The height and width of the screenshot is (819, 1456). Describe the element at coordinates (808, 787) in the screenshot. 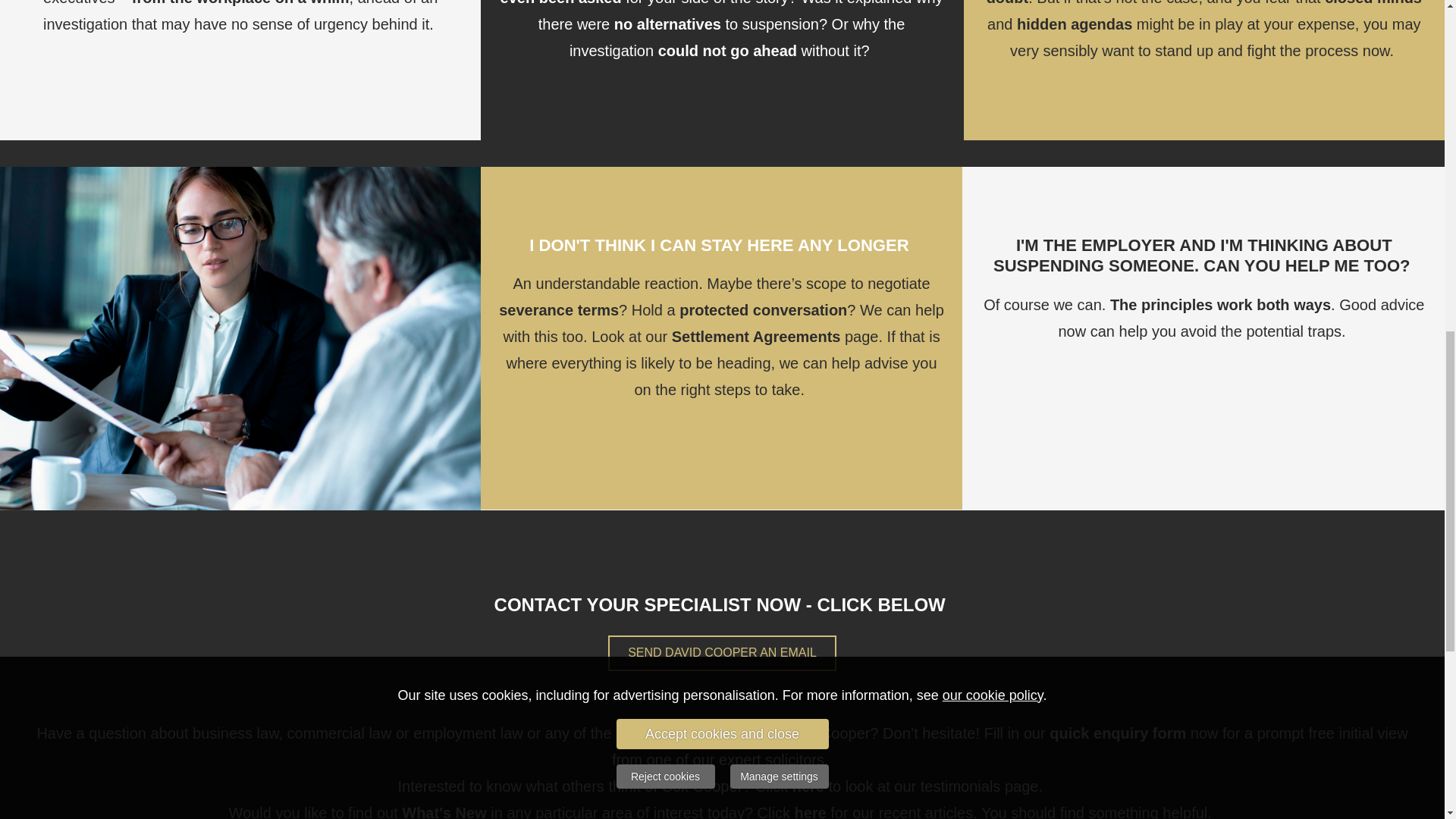

I see `here` at that location.